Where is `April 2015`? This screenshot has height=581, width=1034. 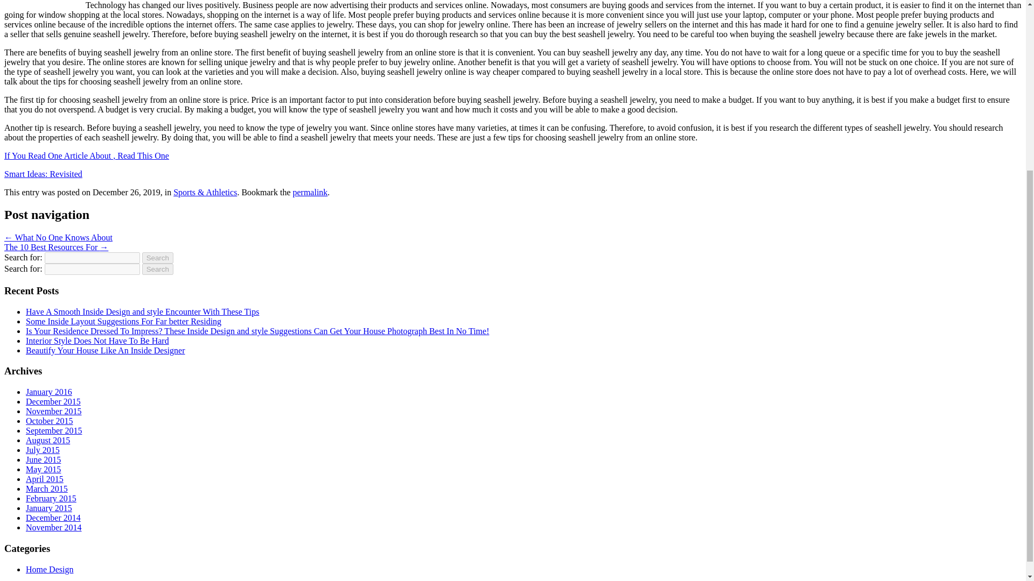
April 2015 is located at coordinates (44, 479).